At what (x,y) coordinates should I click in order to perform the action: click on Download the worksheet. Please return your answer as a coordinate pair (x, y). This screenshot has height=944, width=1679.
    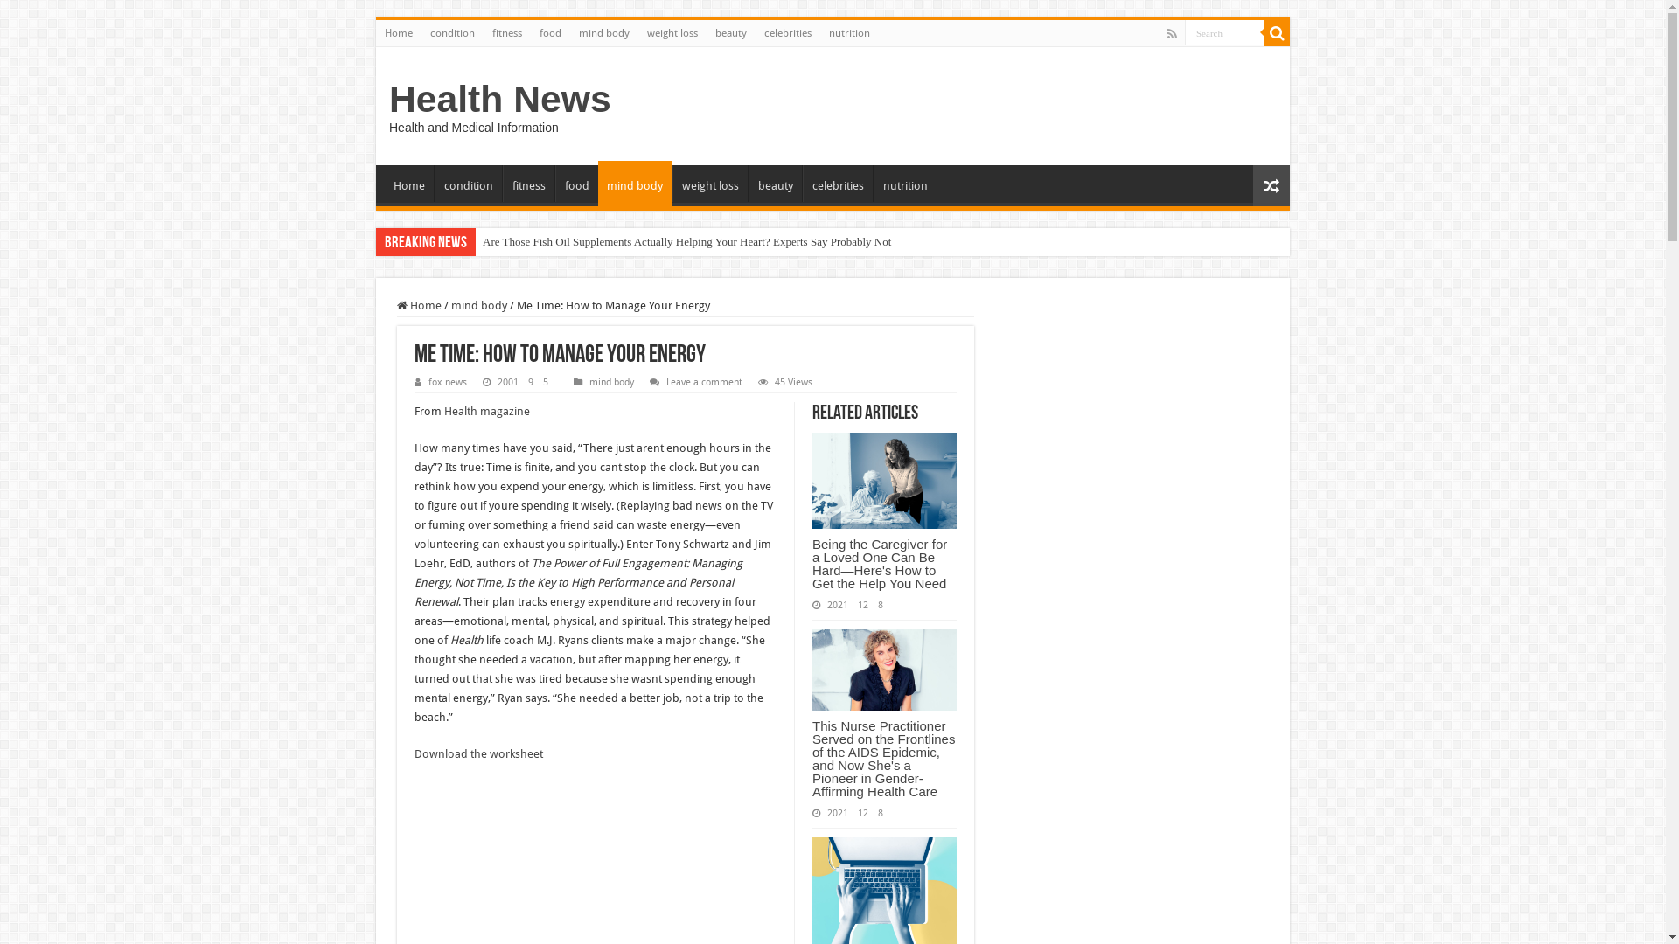
    Looking at the image, I should click on (479, 753).